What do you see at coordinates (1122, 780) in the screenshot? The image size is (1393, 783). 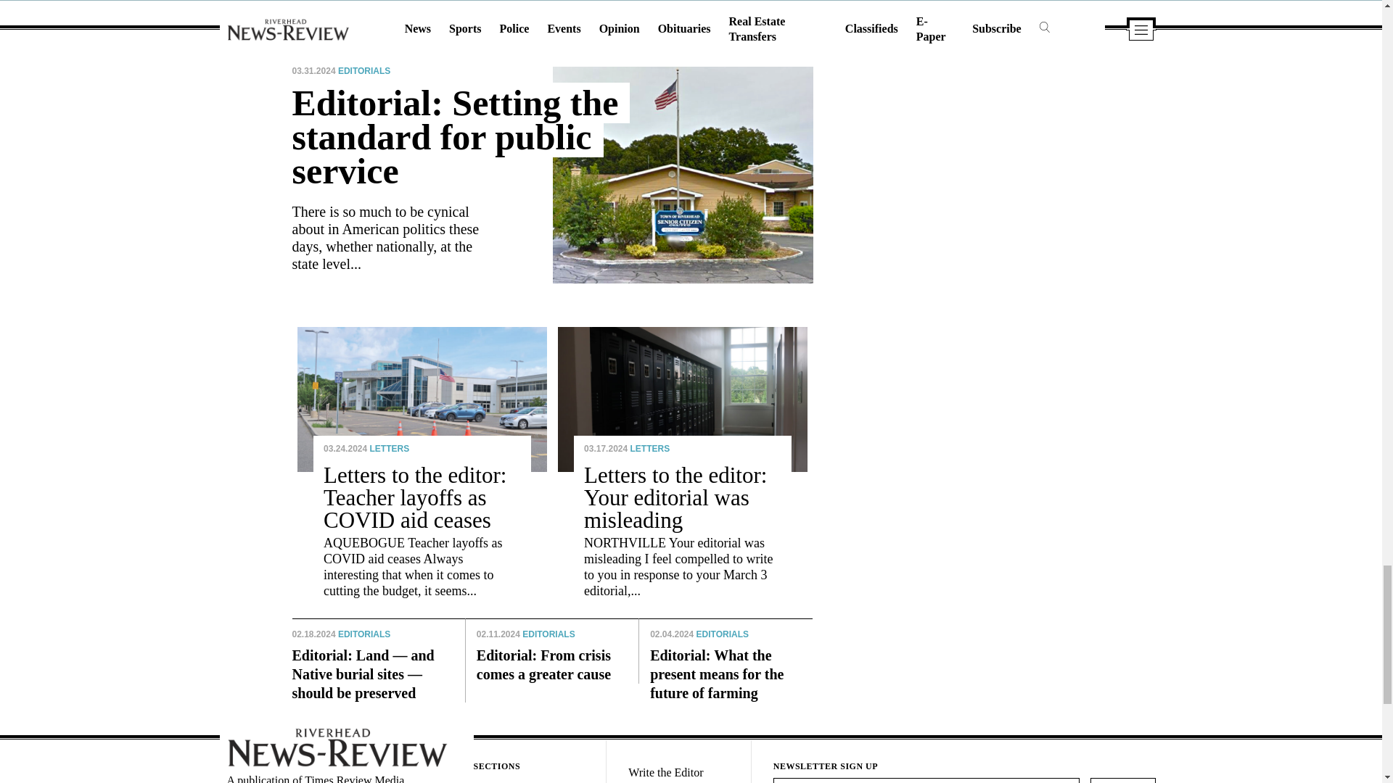 I see `Submit` at bounding box center [1122, 780].